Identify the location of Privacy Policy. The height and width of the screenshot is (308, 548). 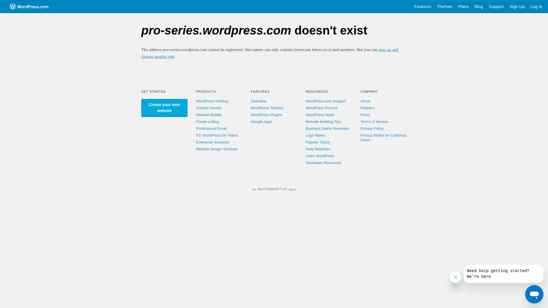
(372, 128).